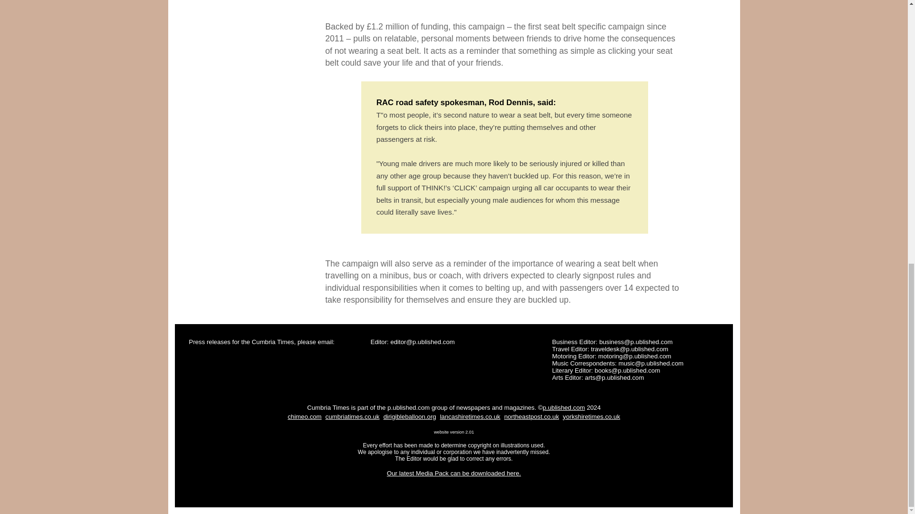 This screenshot has height=514, width=915. Describe the element at coordinates (305, 416) in the screenshot. I see `chimeo.com` at that location.